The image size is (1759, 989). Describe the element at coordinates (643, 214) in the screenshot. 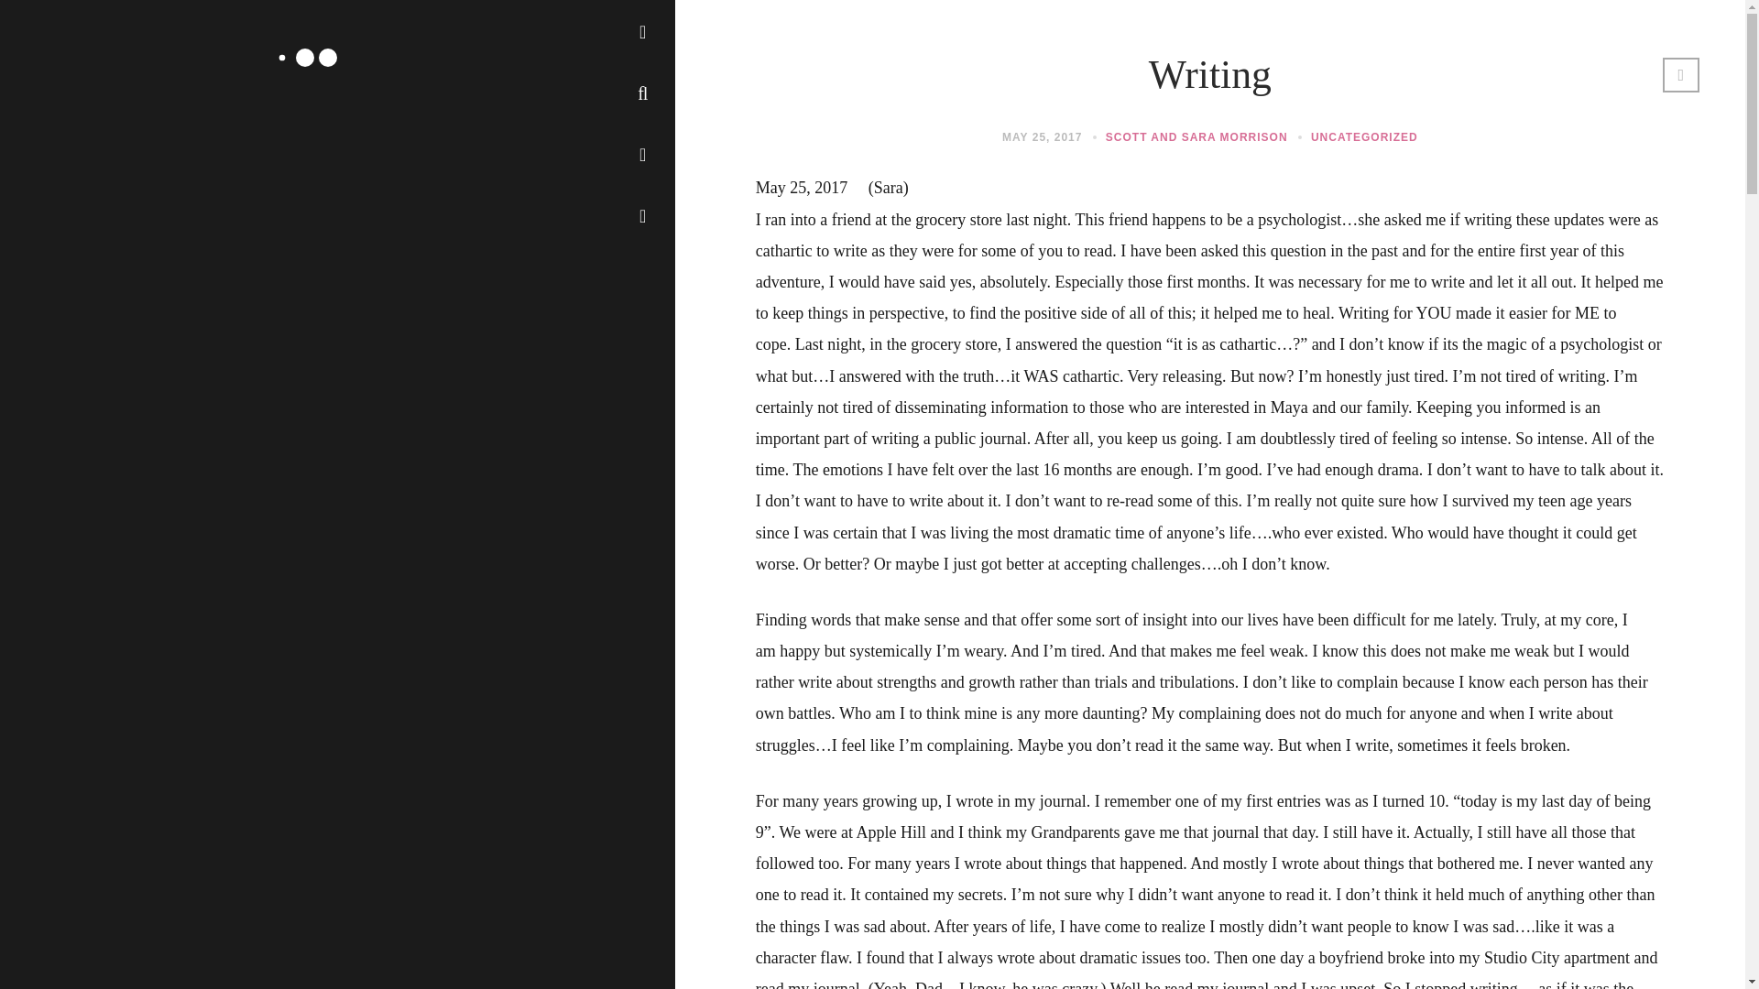

I see `Youtube` at that location.